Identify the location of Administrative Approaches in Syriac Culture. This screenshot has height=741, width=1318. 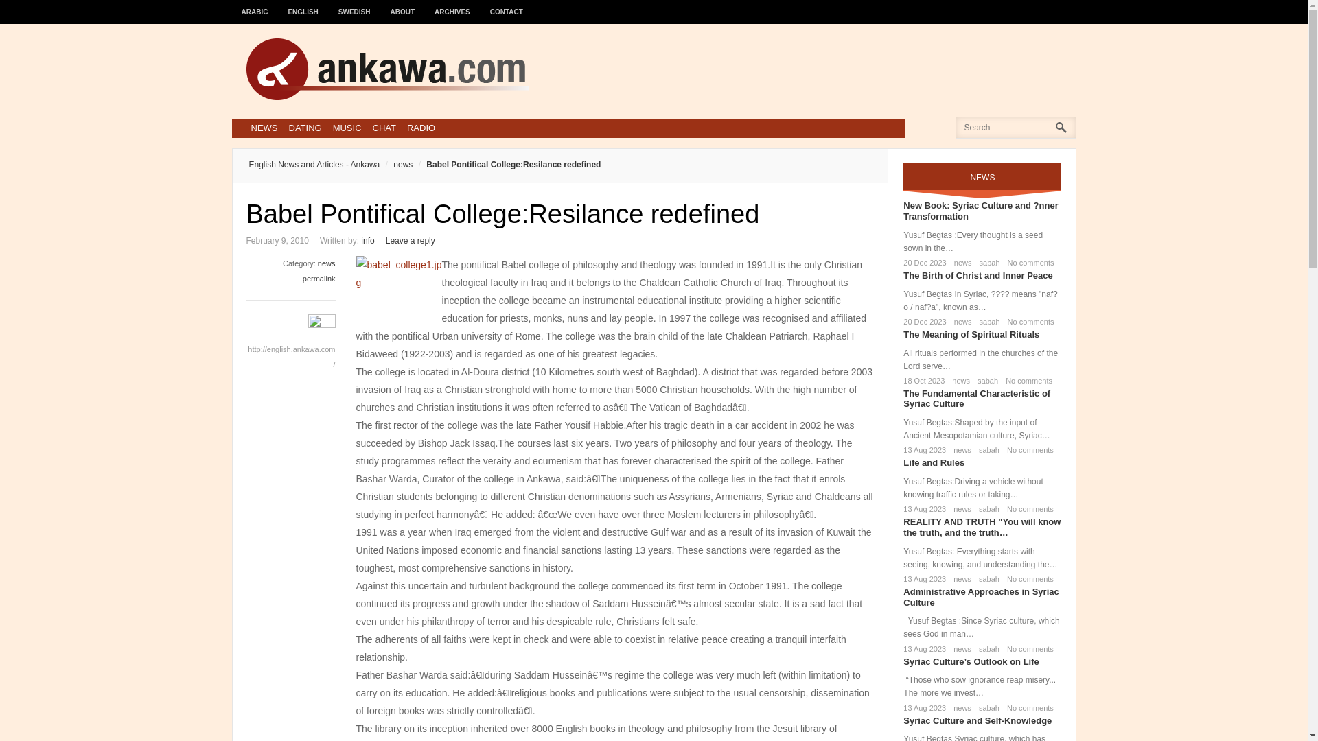
(980, 597).